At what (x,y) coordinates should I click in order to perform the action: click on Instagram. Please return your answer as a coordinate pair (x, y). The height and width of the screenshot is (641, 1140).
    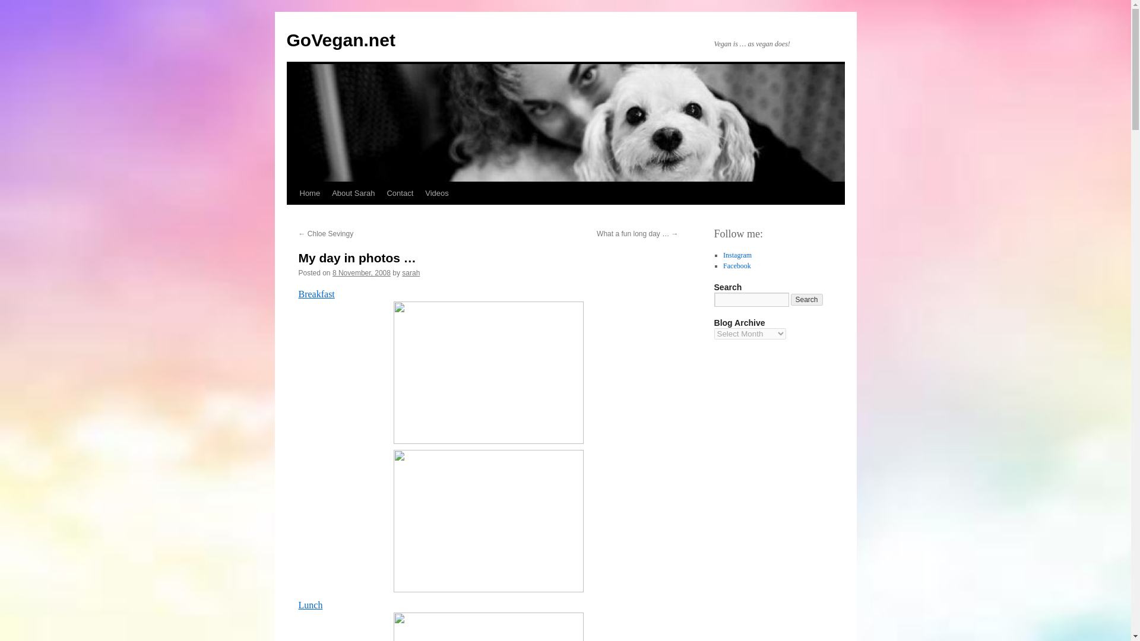
    Looking at the image, I should click on (737, 255).